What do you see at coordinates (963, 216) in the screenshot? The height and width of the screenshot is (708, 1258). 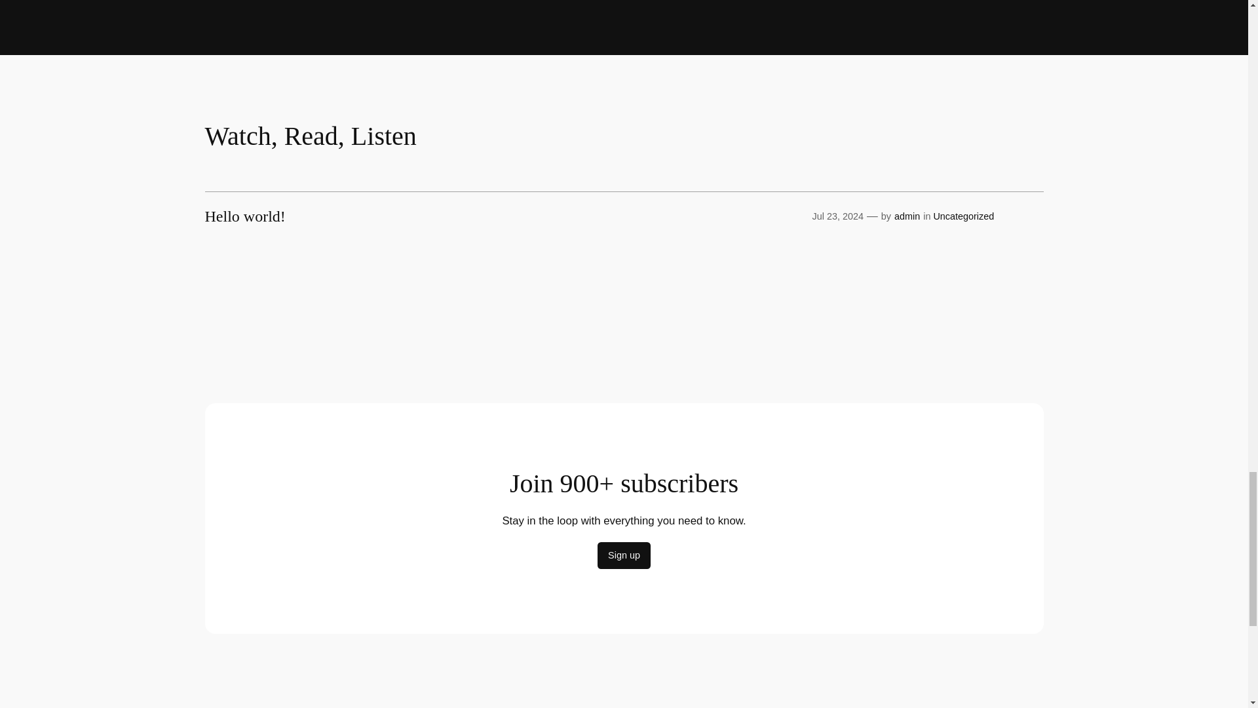 I see `Uncategorized` at bounding box center [963, 216].